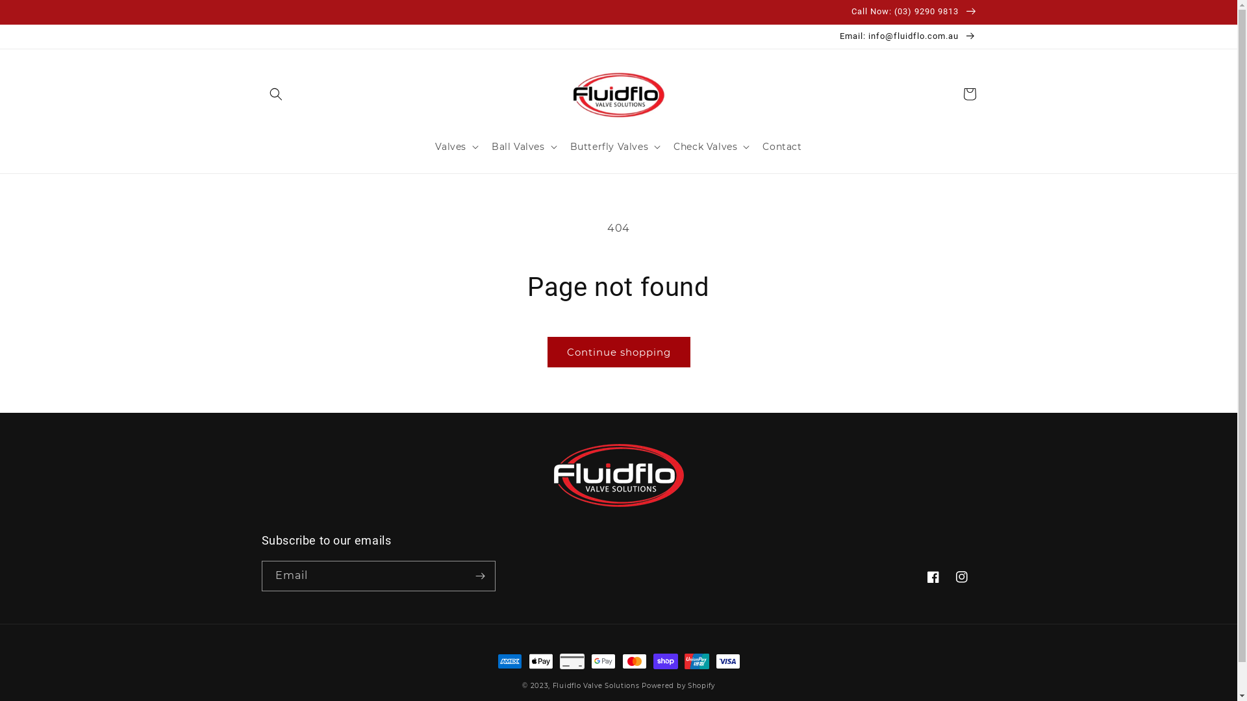  What do you see at coordinates (782, 147) in the screenshot?
I see `Contact` at bounding box center [782, 147].